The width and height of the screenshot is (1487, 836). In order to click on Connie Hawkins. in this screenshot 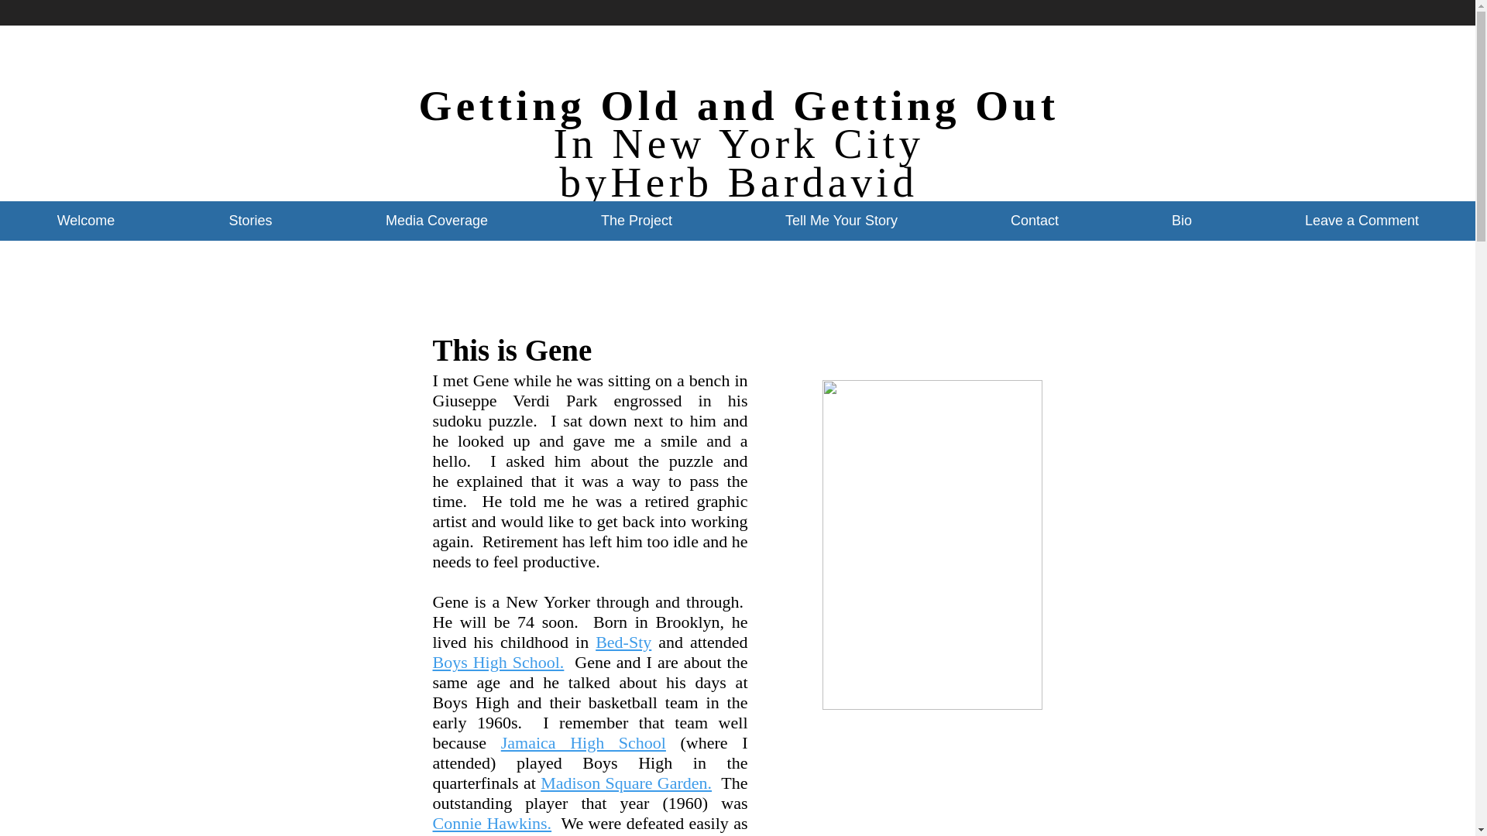, I will do `click(492, 822)`.